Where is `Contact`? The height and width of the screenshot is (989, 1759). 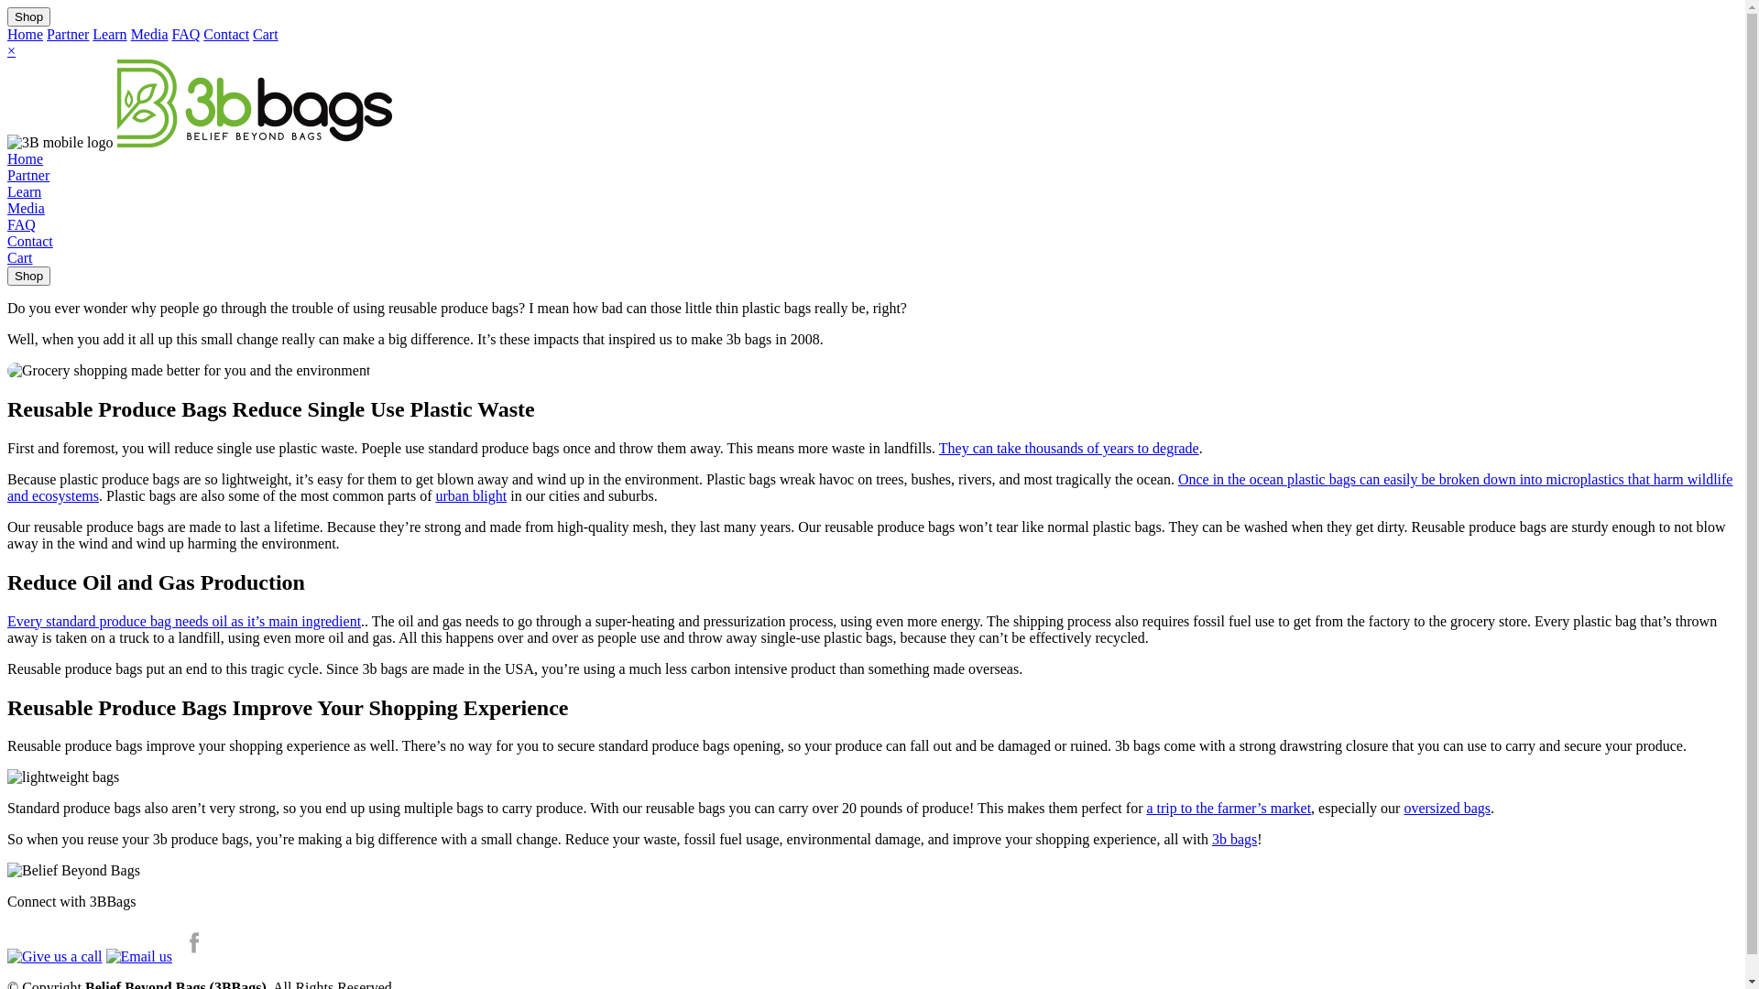
Contact is located at coordinates (226, 35).